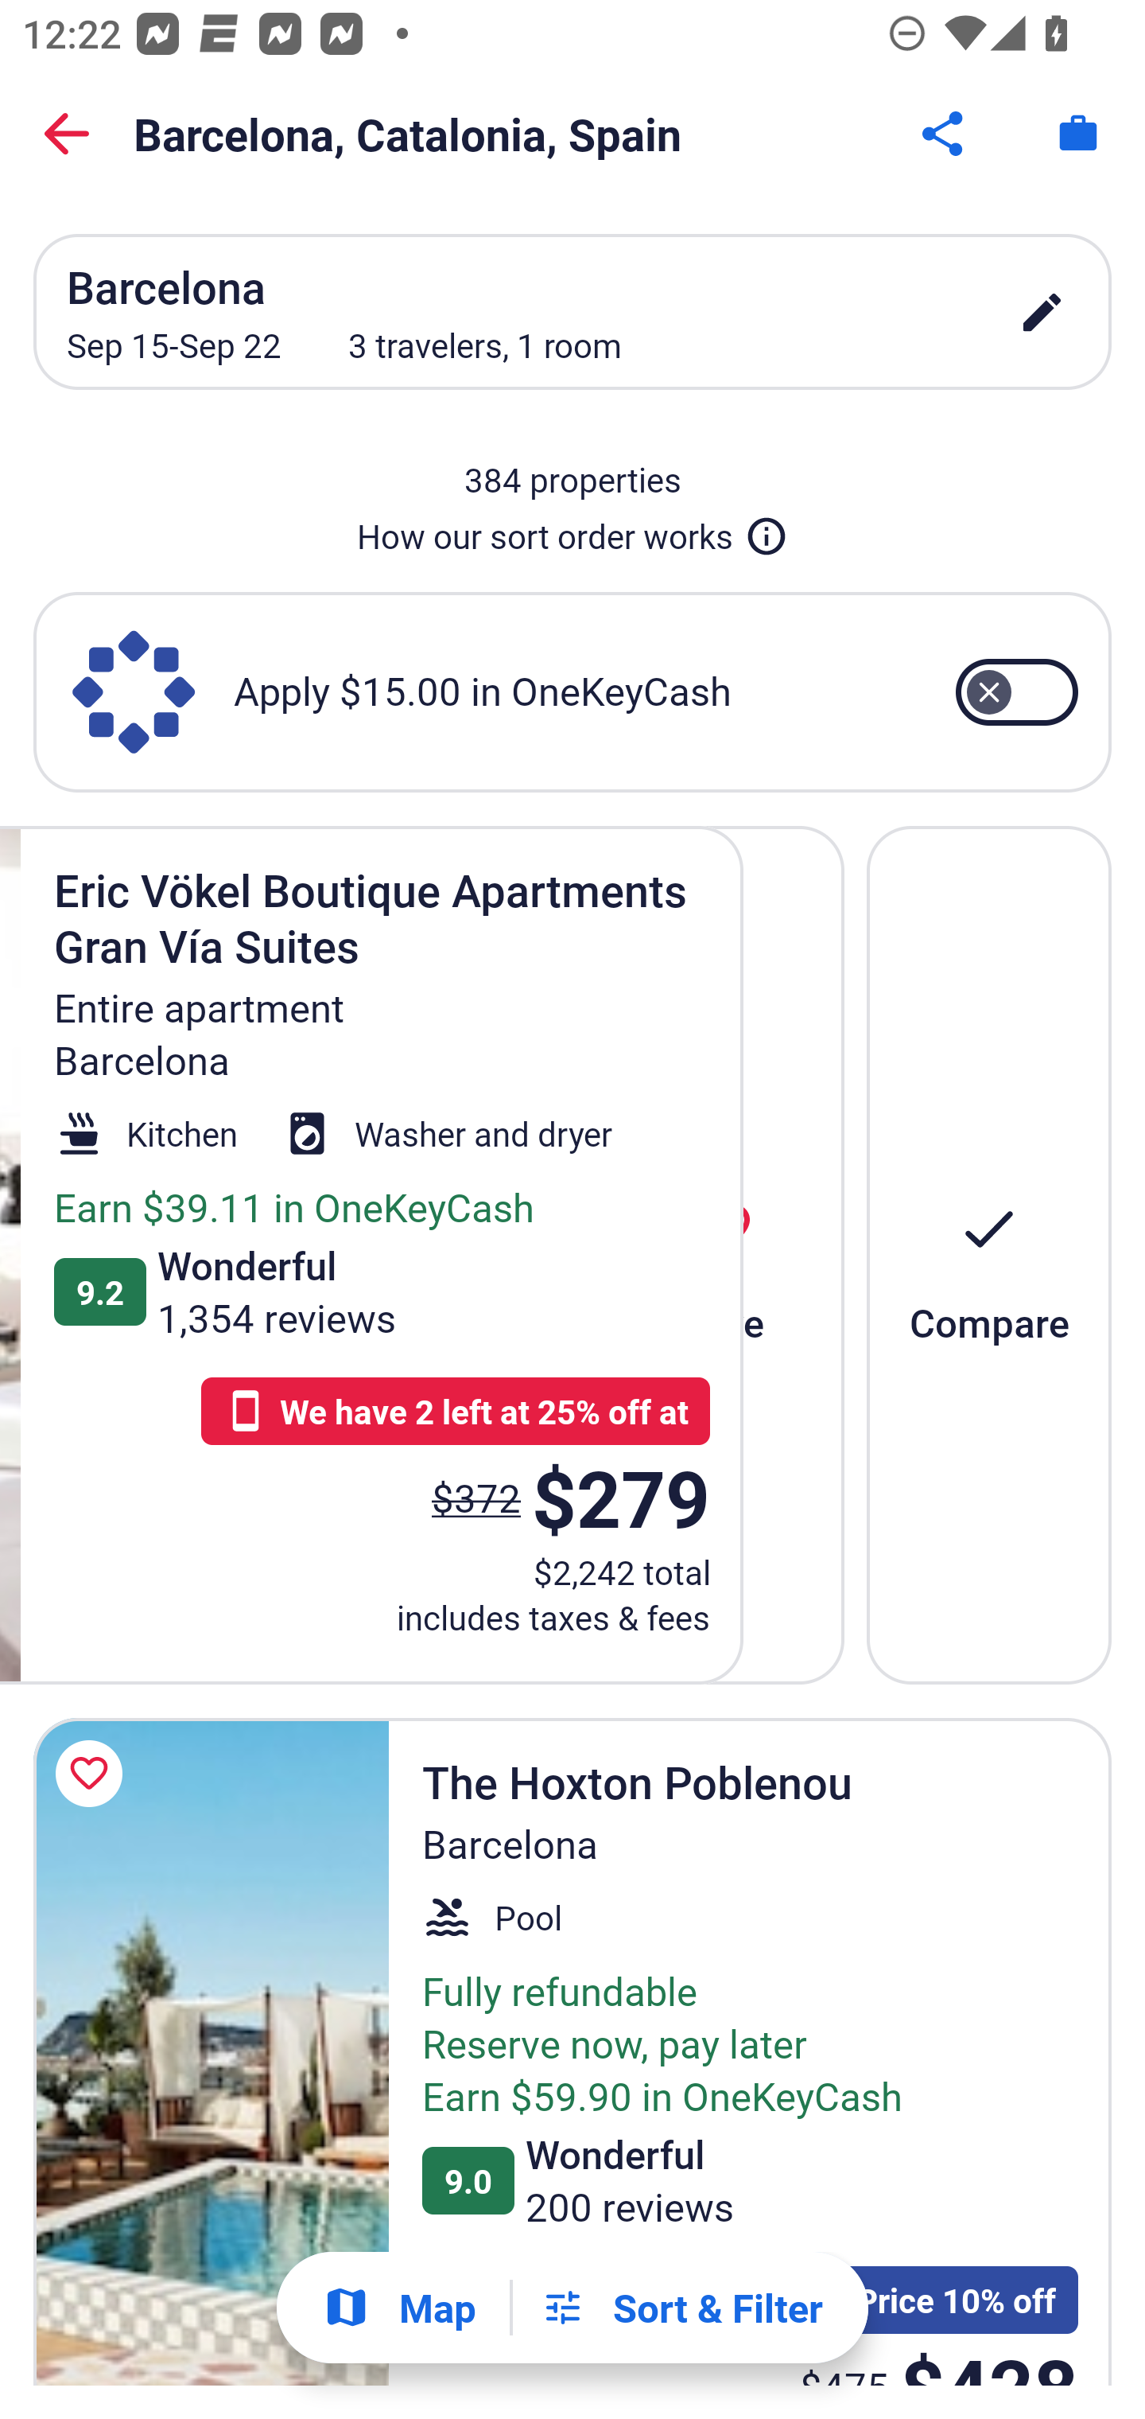 The height and width of the screenshot is (2419, 1145). I want to click on How our sort order works, so click(572, 530).